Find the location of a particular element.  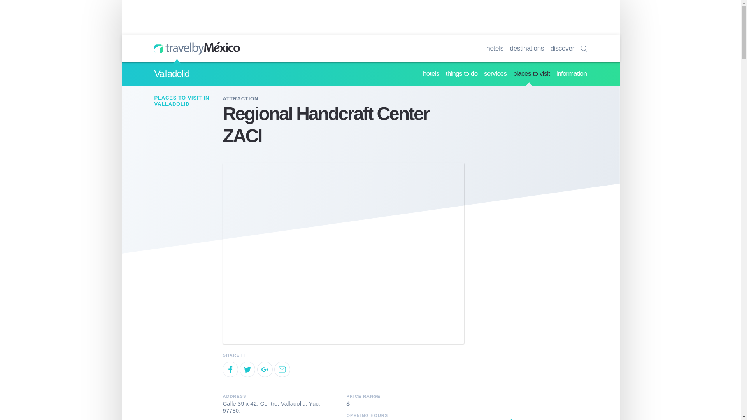

Email is located at coordinates (282, 369).